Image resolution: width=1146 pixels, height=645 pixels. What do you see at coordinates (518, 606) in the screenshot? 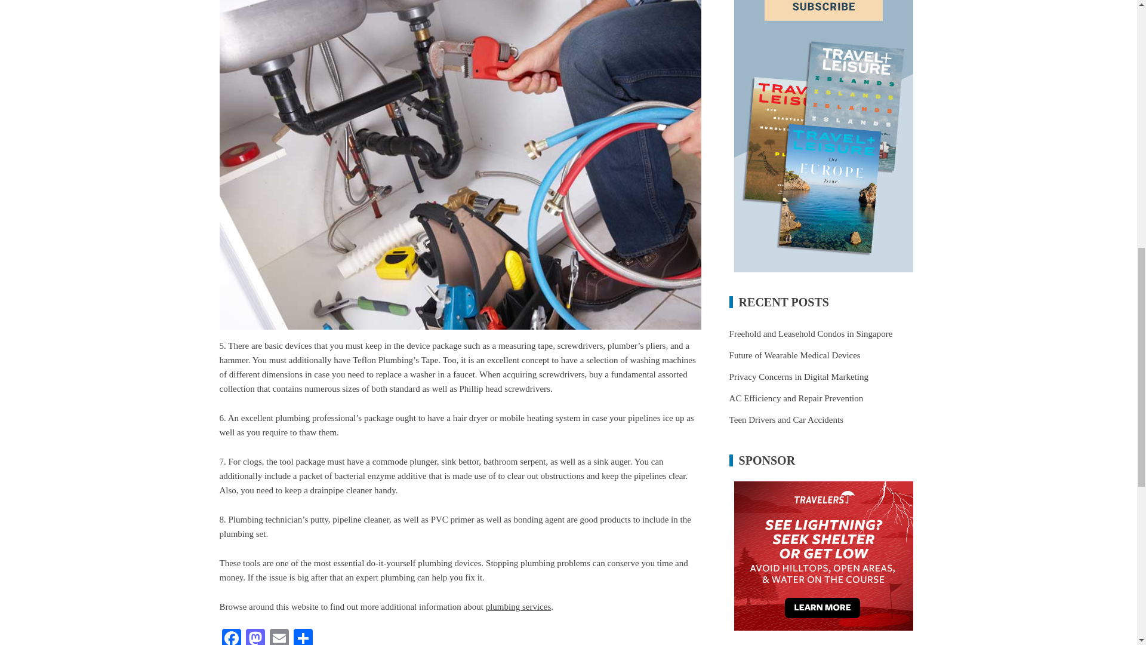
I see `plumbing services` at bounding box center [518, 606].